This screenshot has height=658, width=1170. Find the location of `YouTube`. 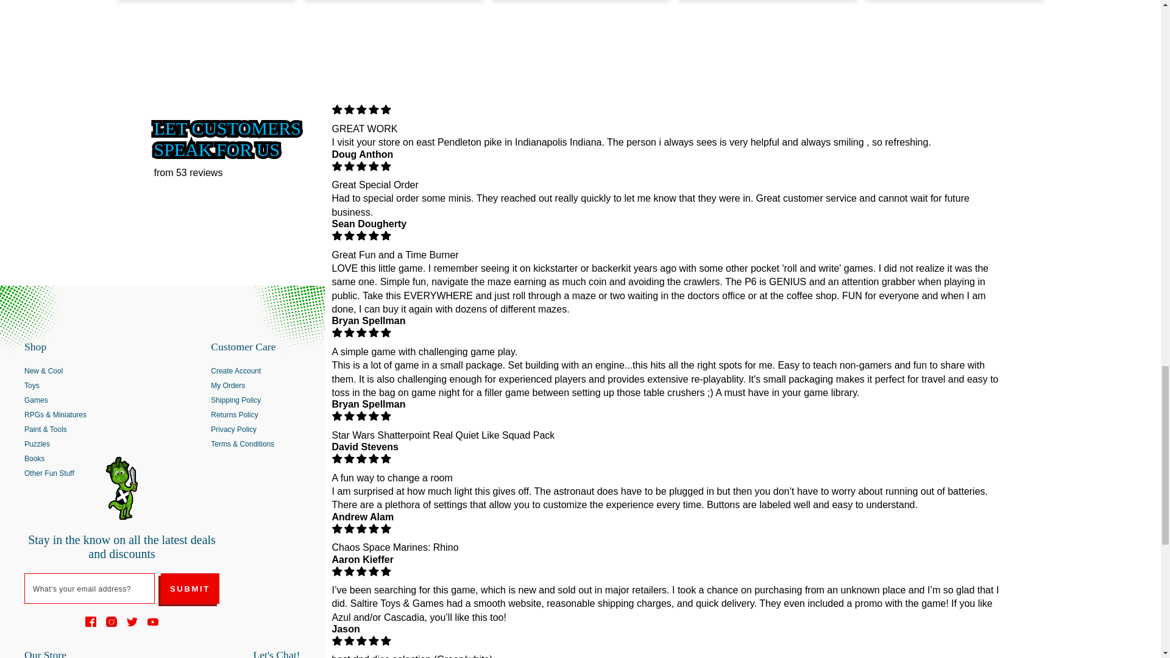

YouTube is located at coordinates (152, 621).